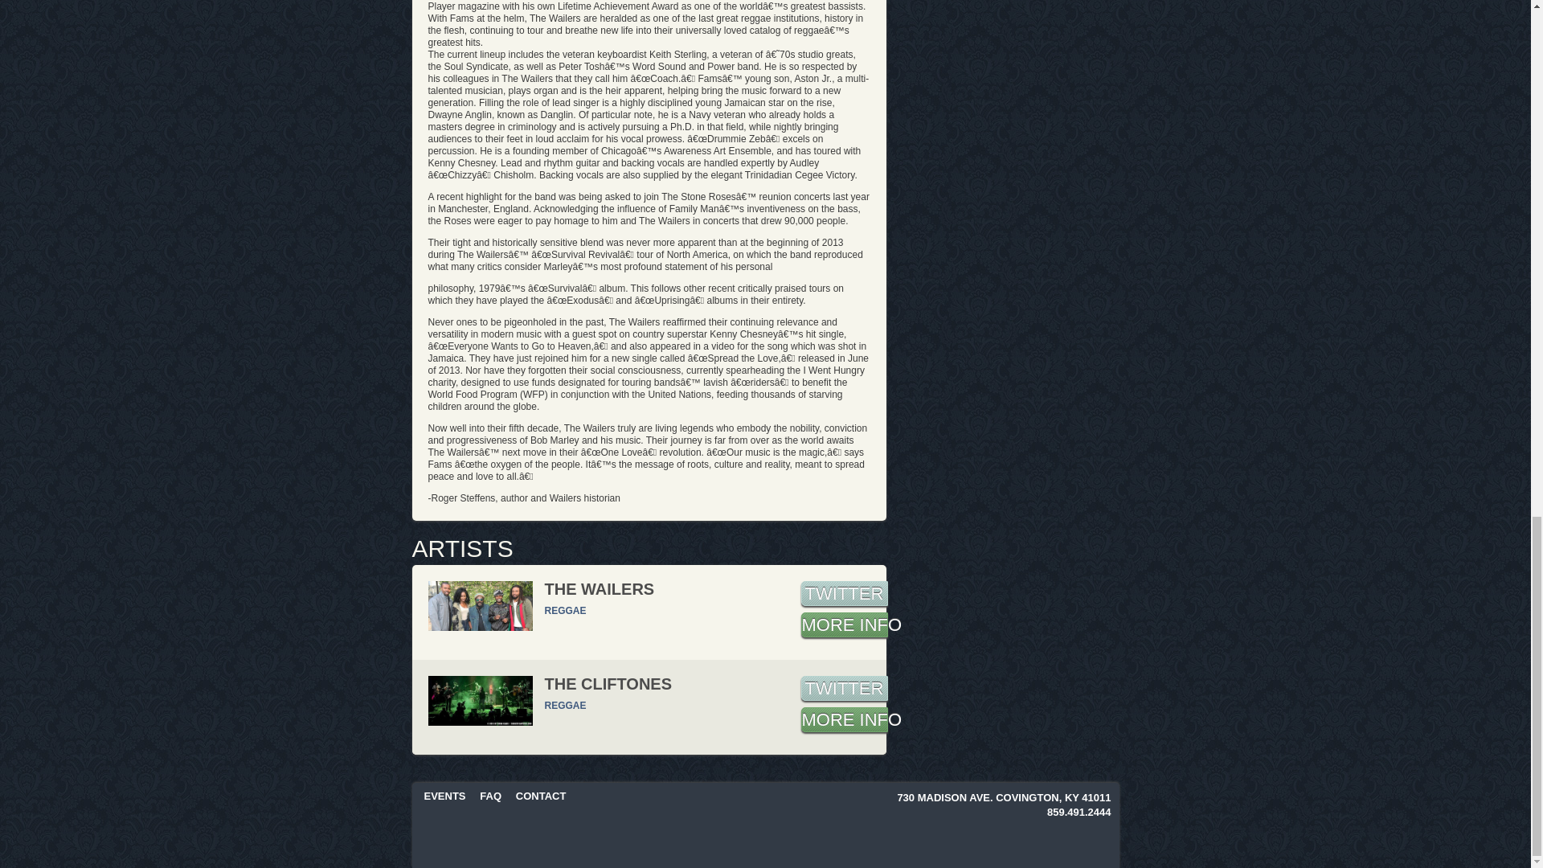 This screenshot has width=1543, height=868. Describe the element at coordinates (844, 593) in the screenshot. I see `TWITTER` at that location.